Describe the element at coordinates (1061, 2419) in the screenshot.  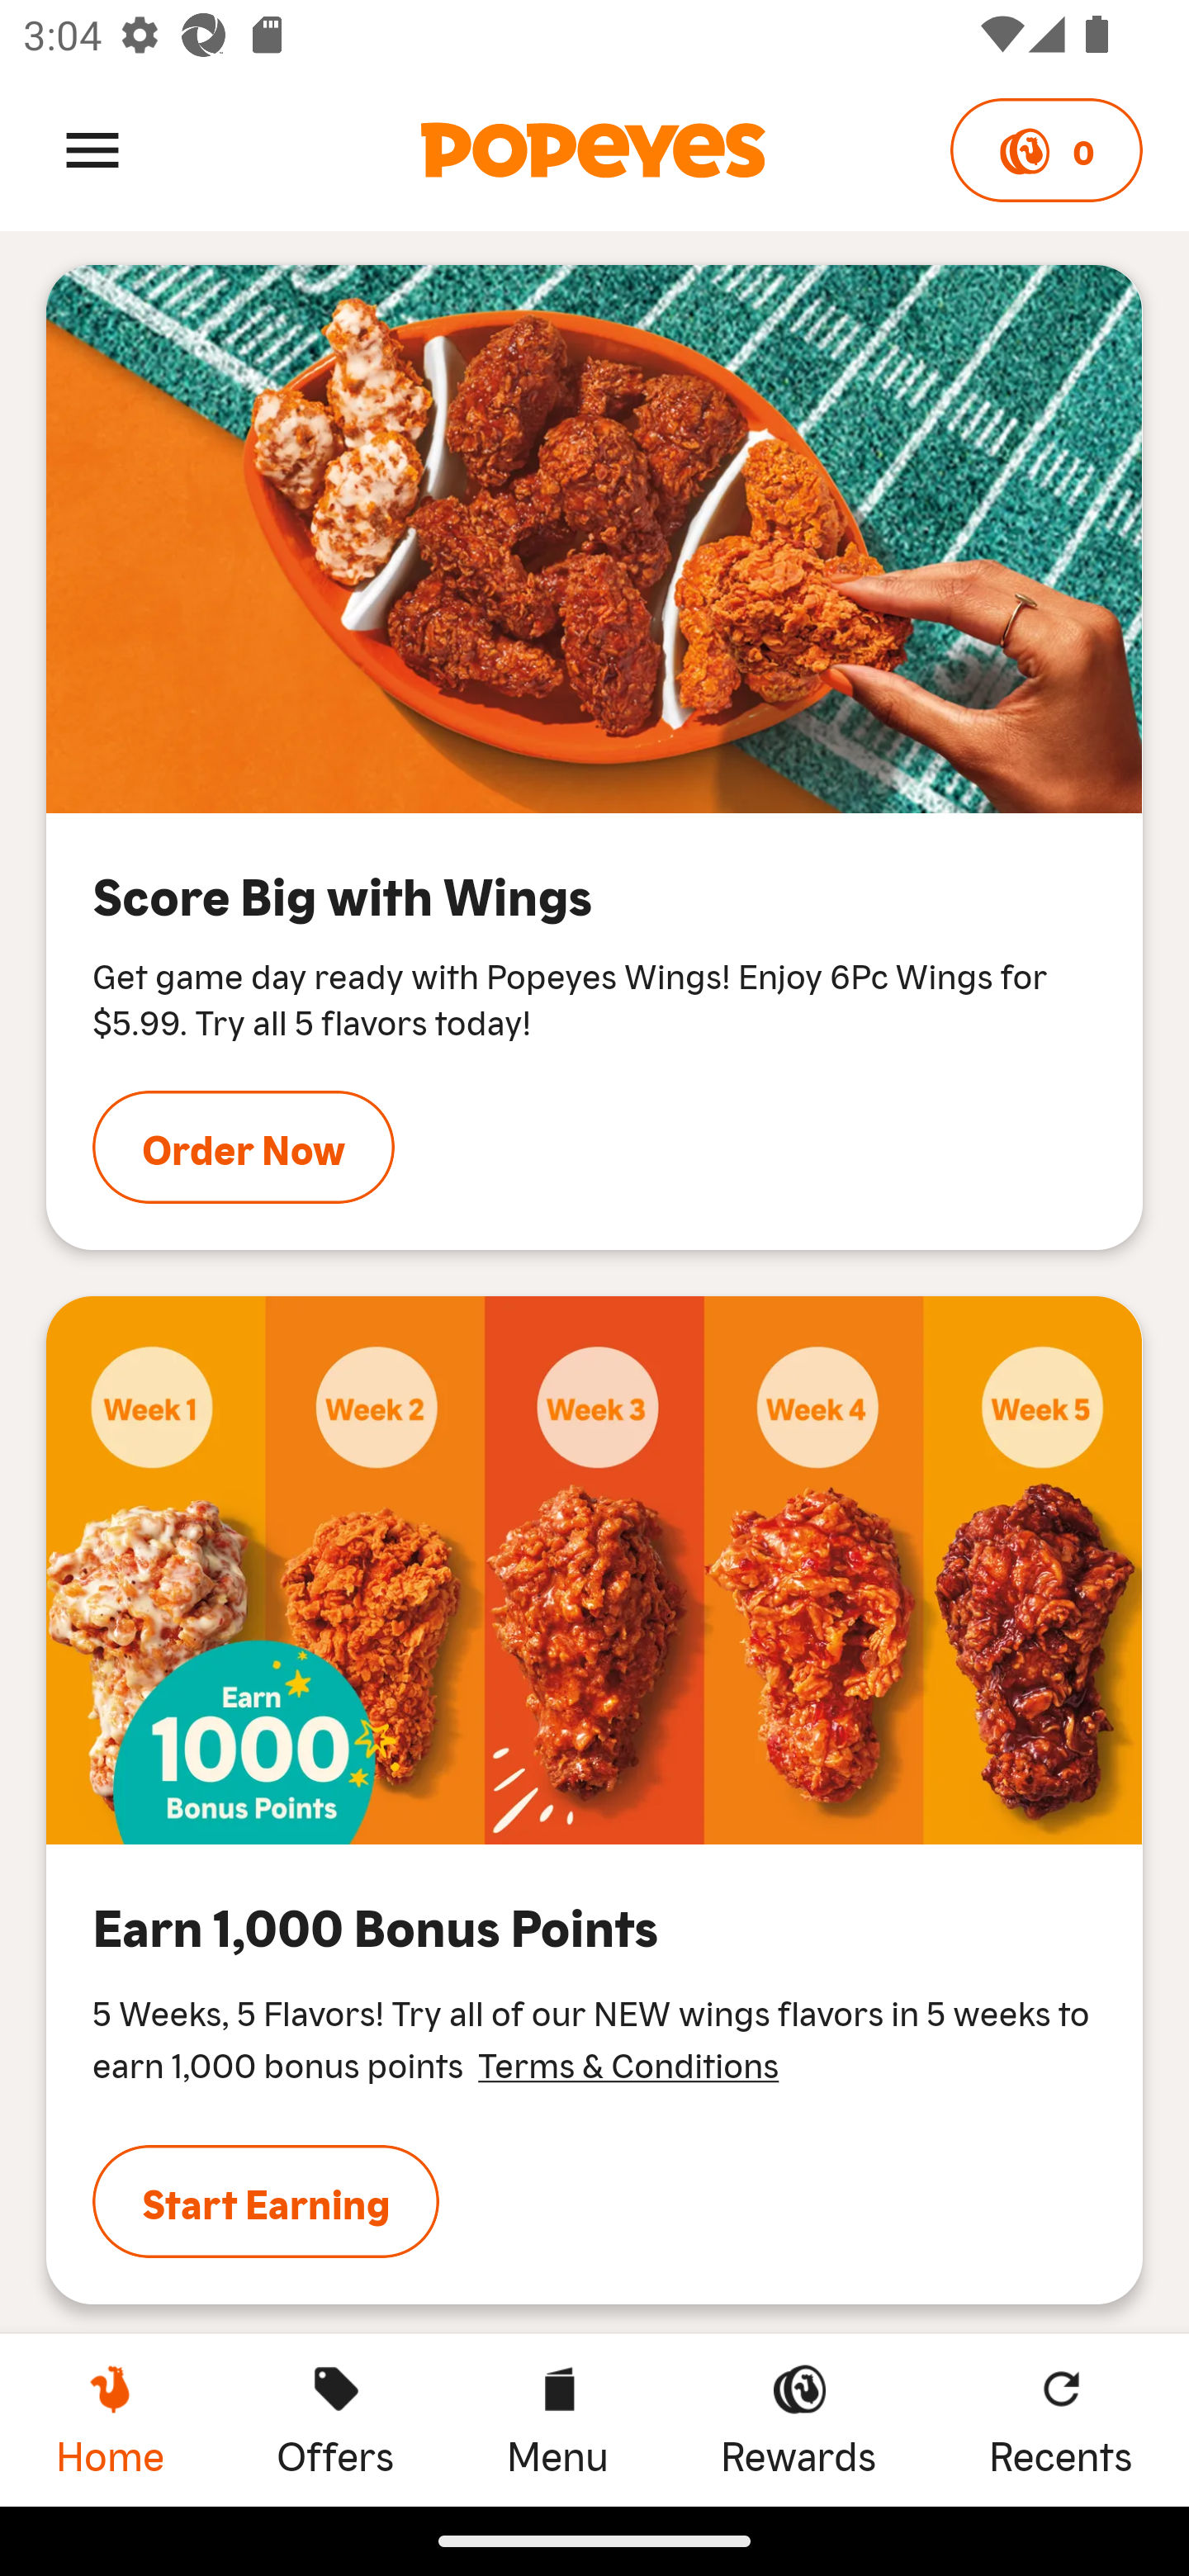
I see `Recents Recents Recents` at that location.